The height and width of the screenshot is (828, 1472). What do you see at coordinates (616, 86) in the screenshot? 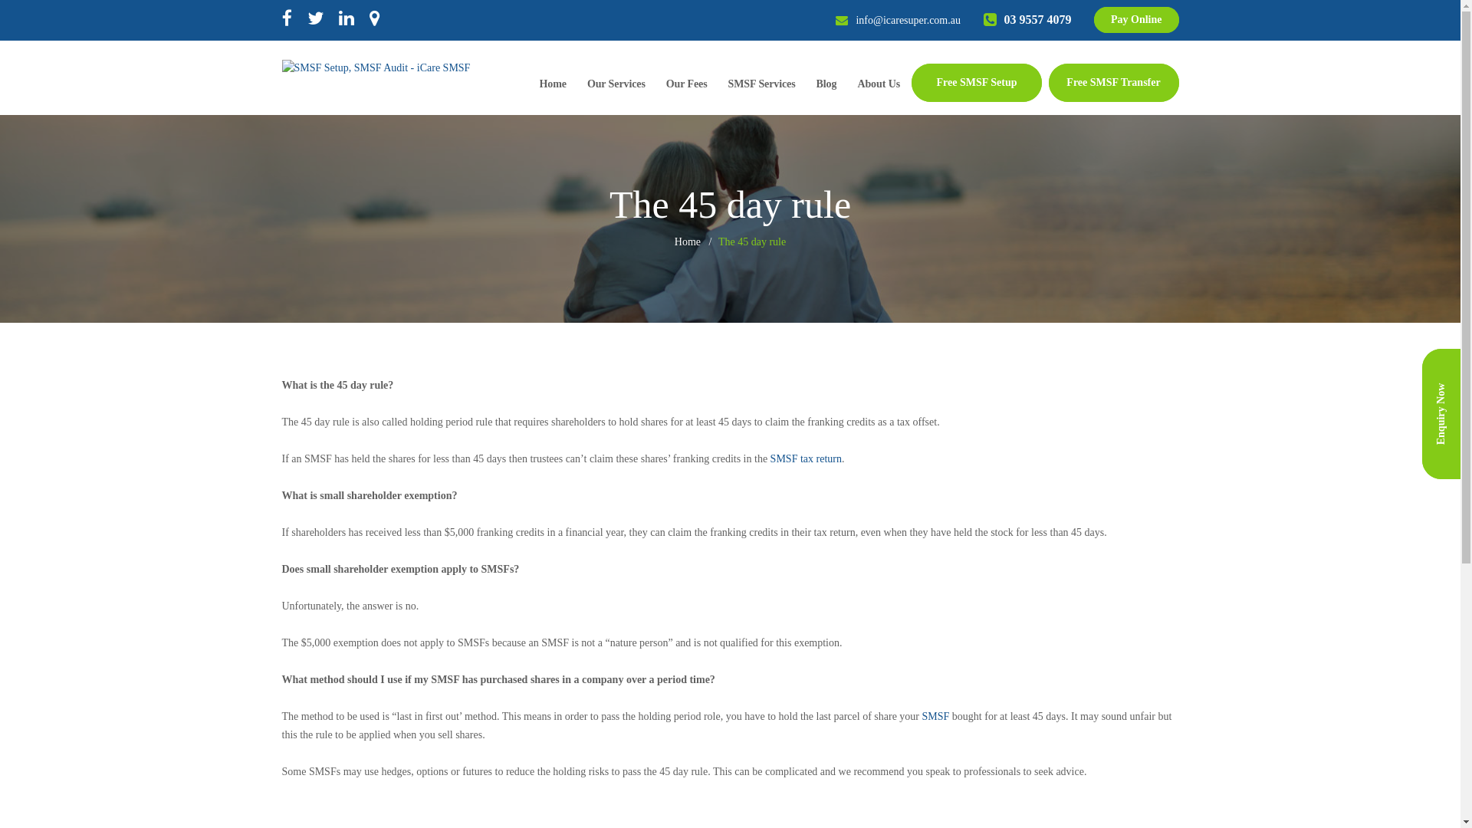
I see `Our Services` at bounding box center [616, 86].